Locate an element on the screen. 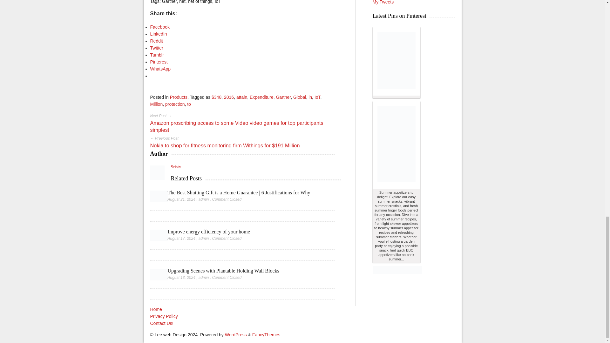 The width and height of the screenshot is (610, 343). Expenditure is located at coordinates (261, 97).